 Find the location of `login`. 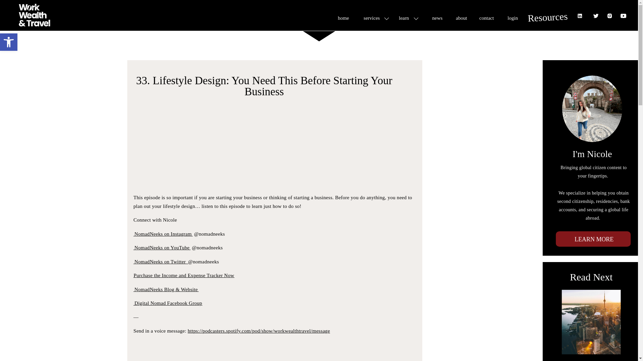

login is located at coordinates (437, 17).